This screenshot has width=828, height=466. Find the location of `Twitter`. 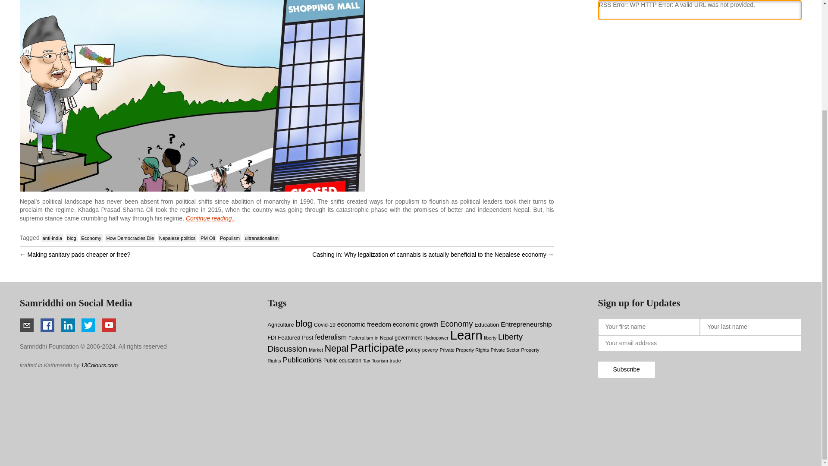

Twitter is located at coordinates (88, 325).